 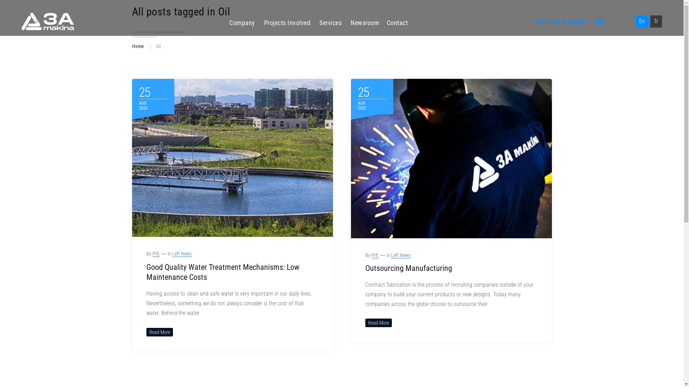 What do you see at coordinates (365, 23) in the screenshot?
I see `Newsroom` at bounding box center [365, 23].